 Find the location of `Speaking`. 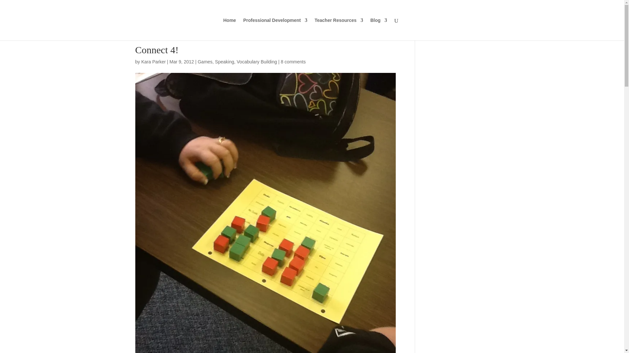

Speaking is located at coordinates (224, 61).